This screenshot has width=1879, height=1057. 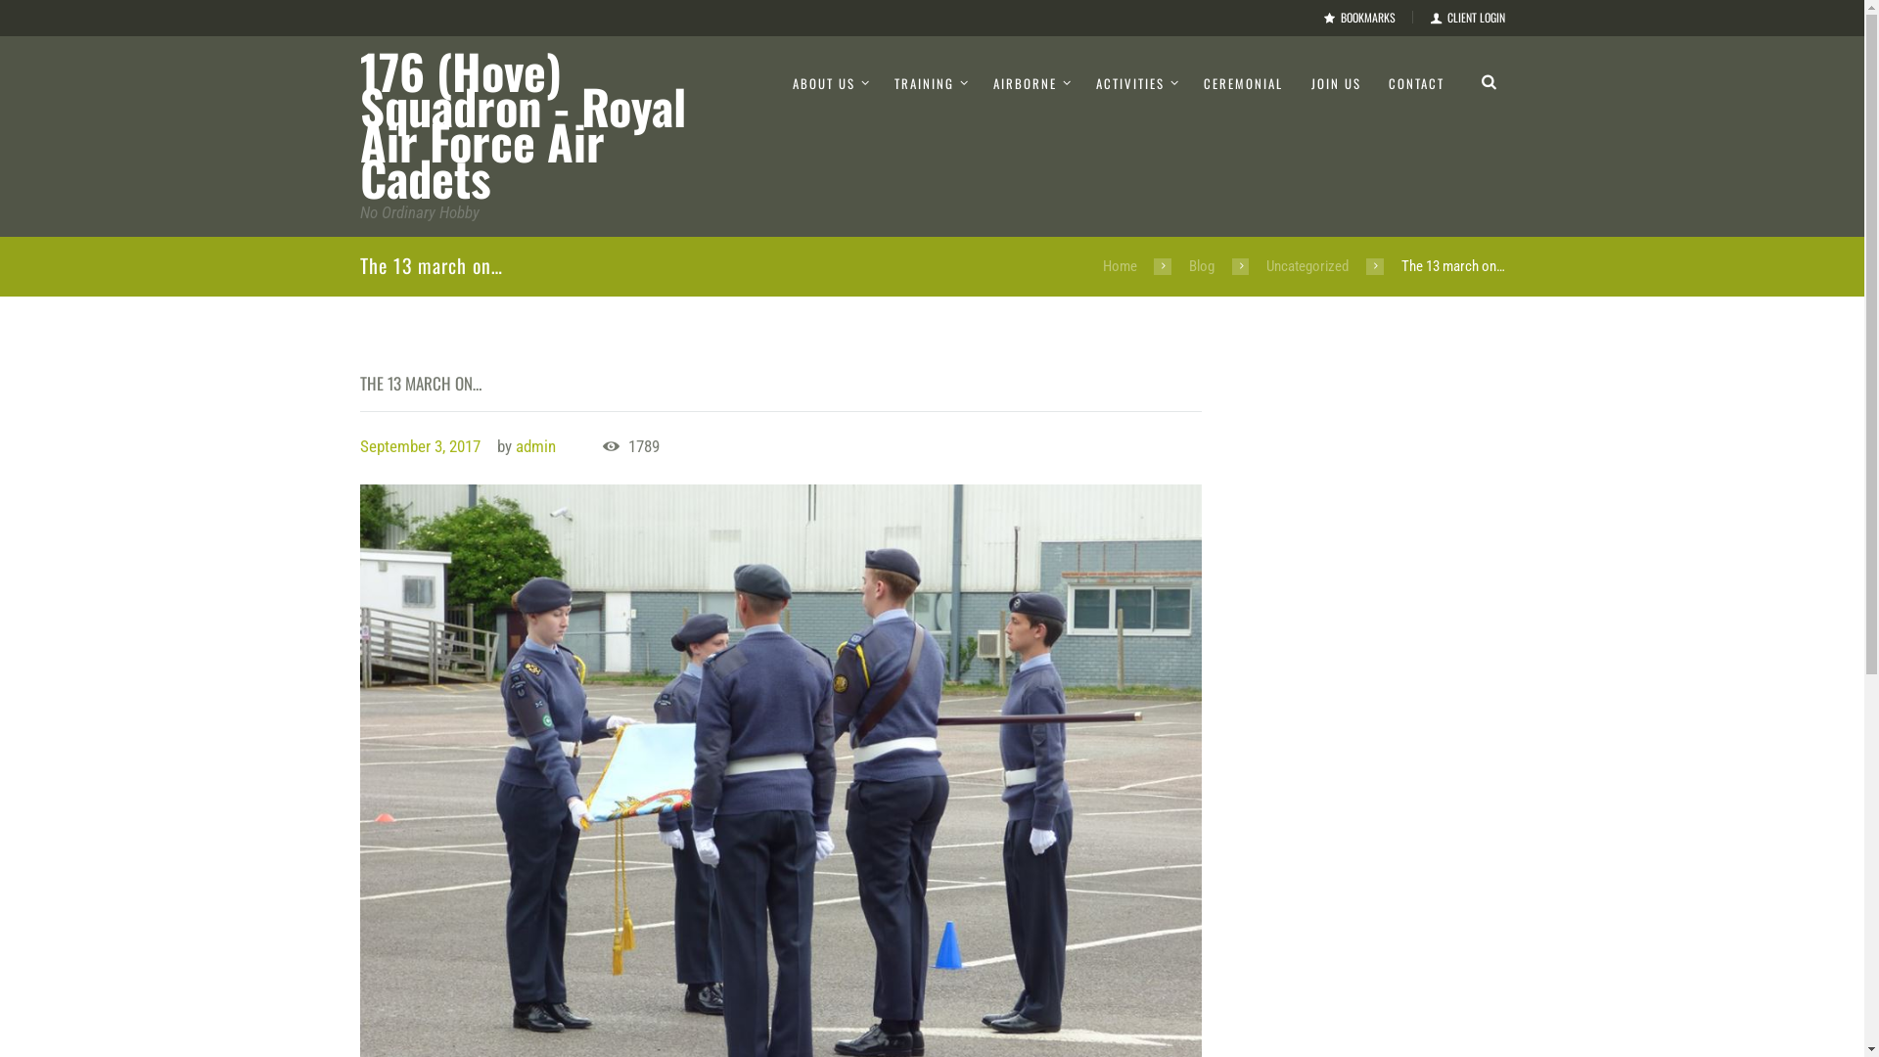 I want to click on Search, so click(x=1511, y=80).